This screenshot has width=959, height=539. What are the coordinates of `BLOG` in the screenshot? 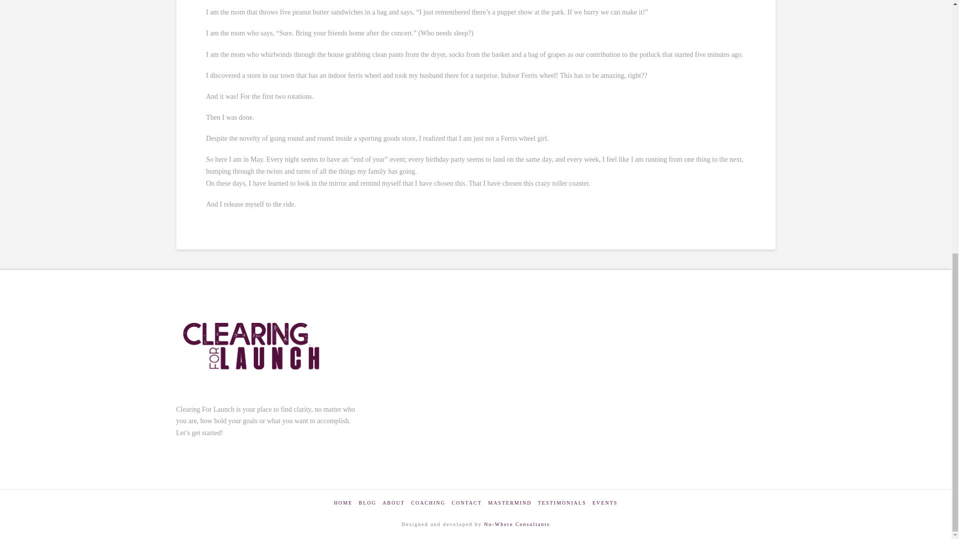 It's located at (367, 503).